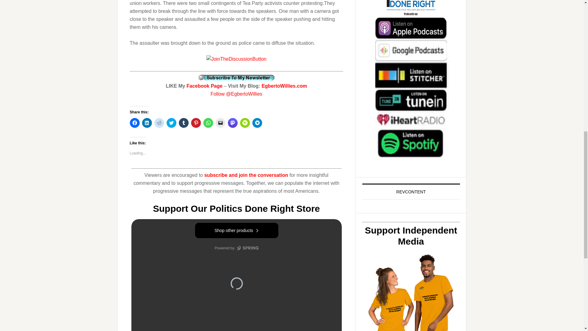 The height and width of the screenshot is (331, 588). What do you see at coordinates (184, 123) in the screenshot?
I see `Click to share on Tumblr` at bounding box center [184, 123].